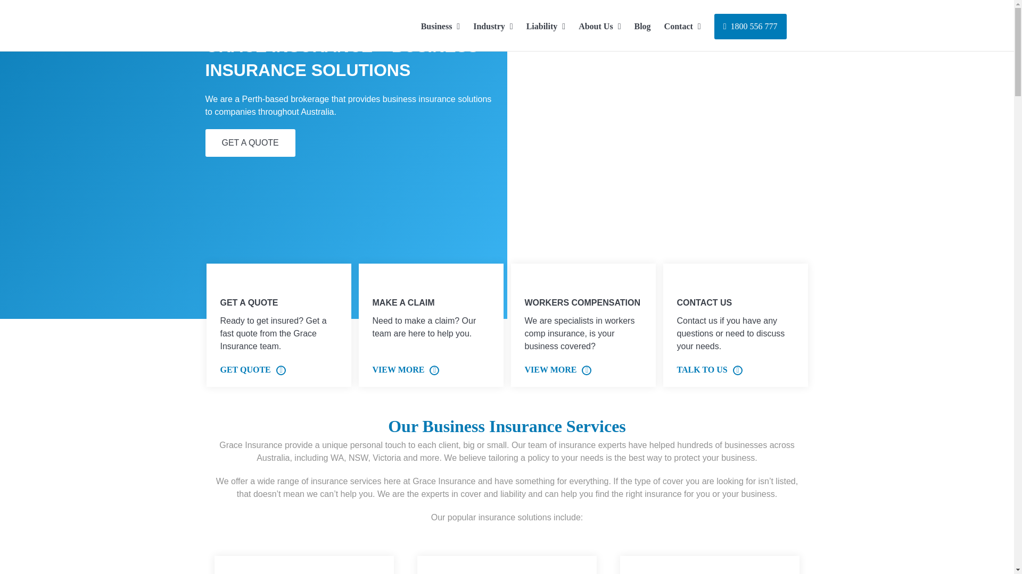 Image resolution: width=1022 pixels, height=574 pixels. I want to click on 1800 556 777, so click(751, 26).